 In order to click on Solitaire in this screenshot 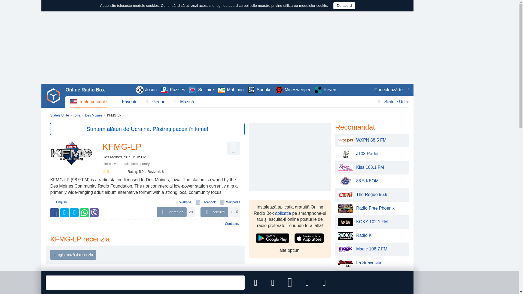, I will do `click(202, 90)`.